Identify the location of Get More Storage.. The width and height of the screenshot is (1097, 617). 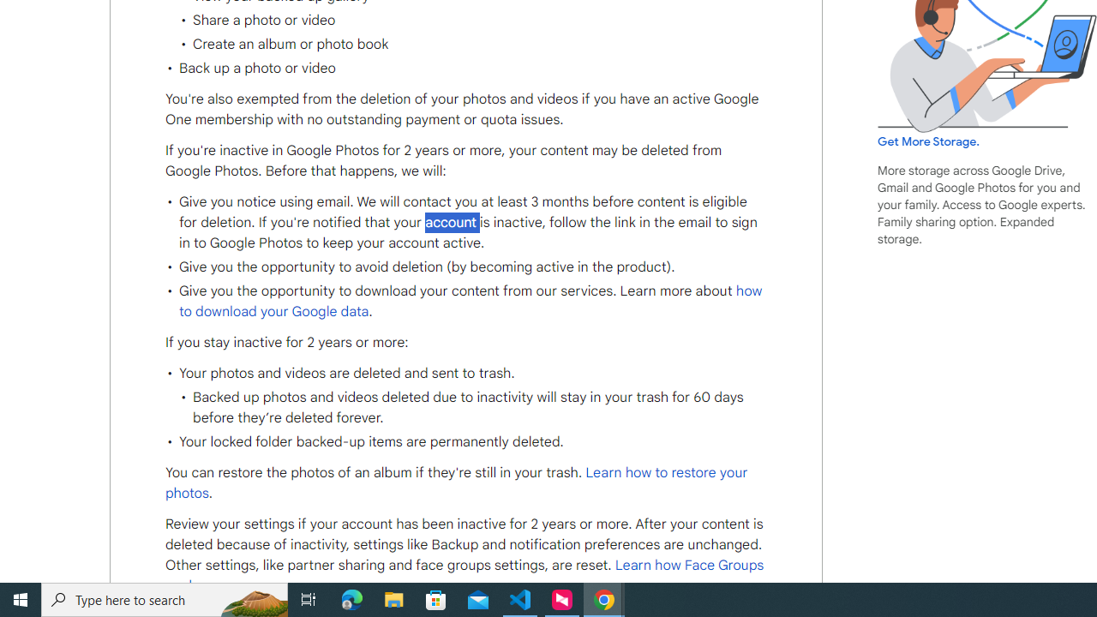
(929, 141).